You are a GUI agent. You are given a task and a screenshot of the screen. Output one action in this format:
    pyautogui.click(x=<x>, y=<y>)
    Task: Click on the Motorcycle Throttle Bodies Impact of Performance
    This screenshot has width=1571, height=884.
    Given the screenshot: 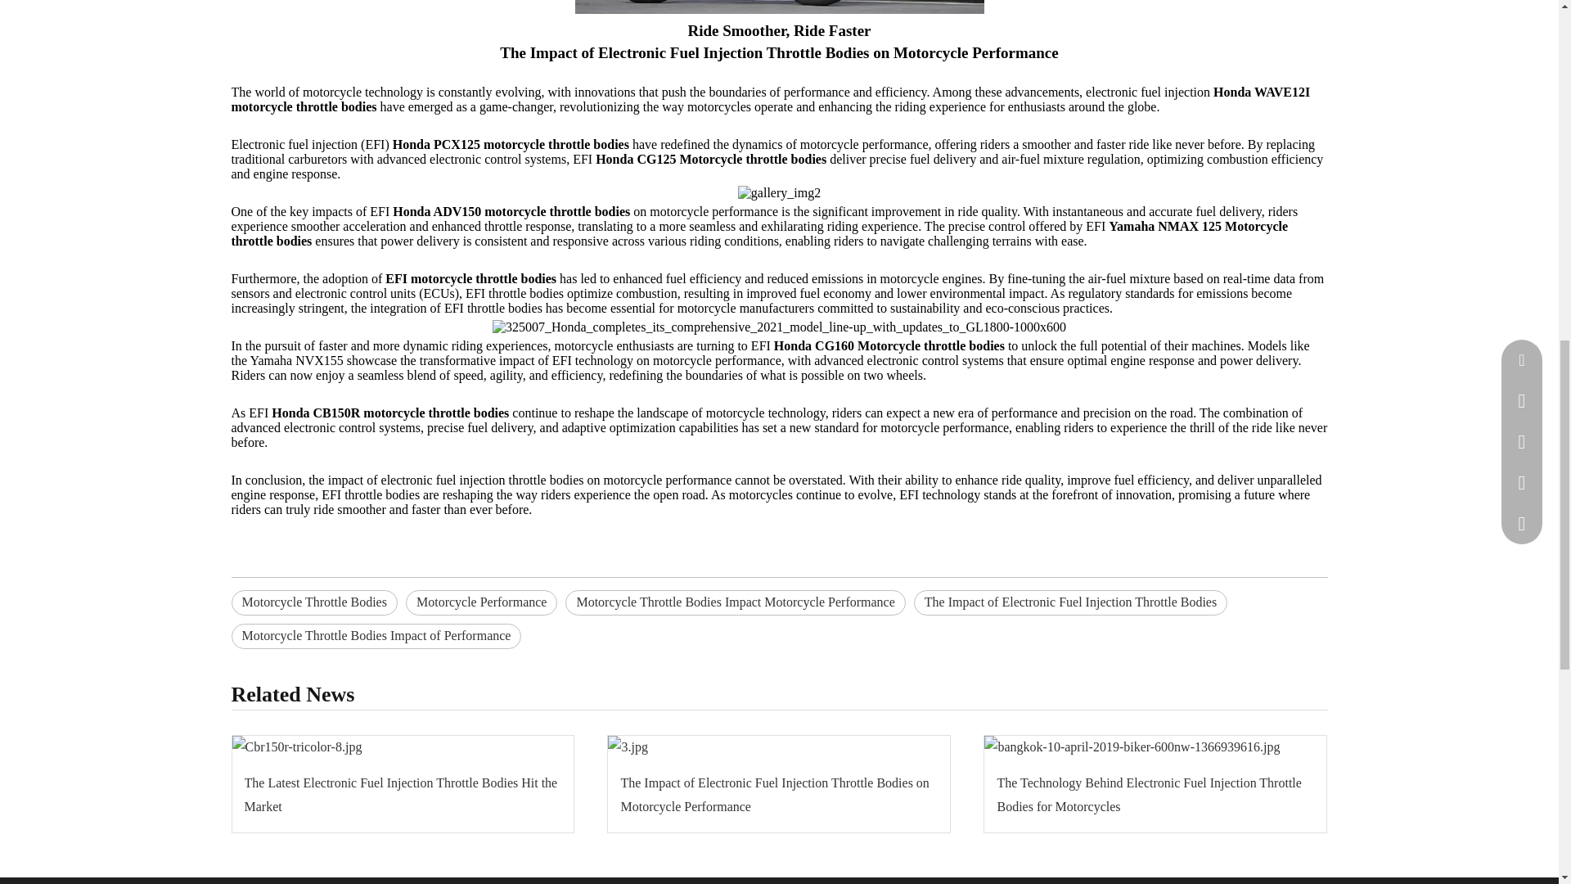 What is the action you would take?
    pyautogui.click(x=376, y=636)
    